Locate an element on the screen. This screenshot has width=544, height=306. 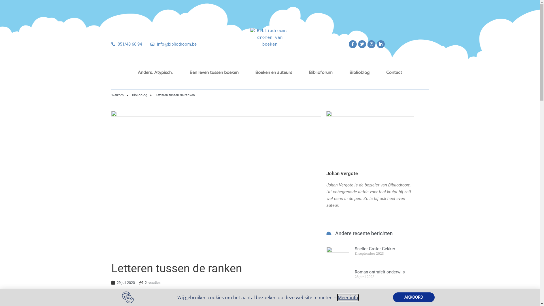
Meer info is located at coordinates (348, 297).